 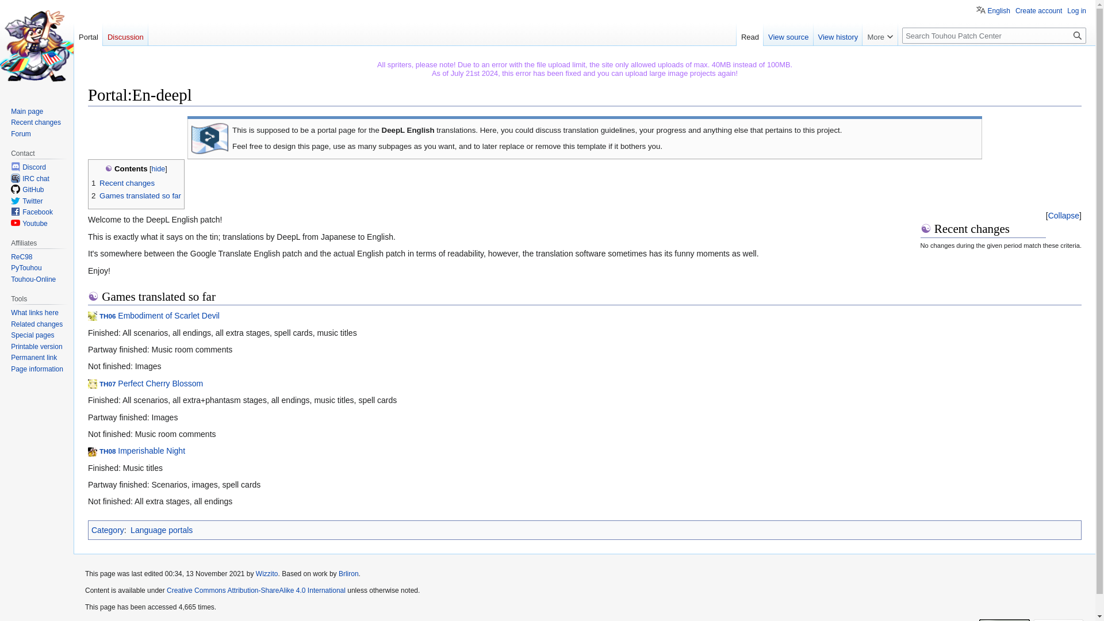 I want to click on Log in, so click(x=1076, y=10).